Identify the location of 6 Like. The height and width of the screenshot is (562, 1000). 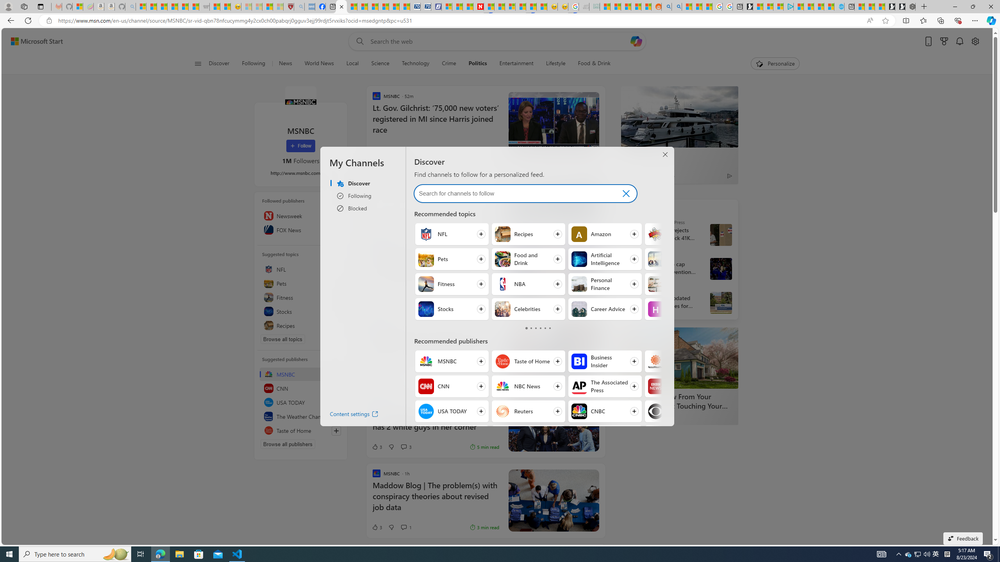
(377, 297).